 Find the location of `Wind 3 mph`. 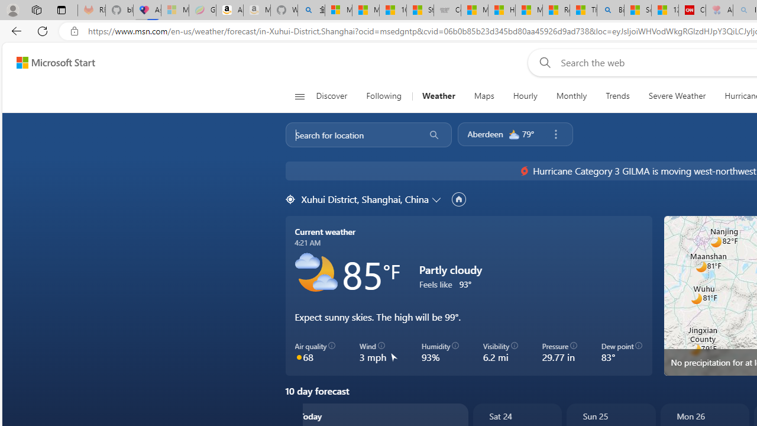

Wind 3 mph is located at coordinates (378, 352).